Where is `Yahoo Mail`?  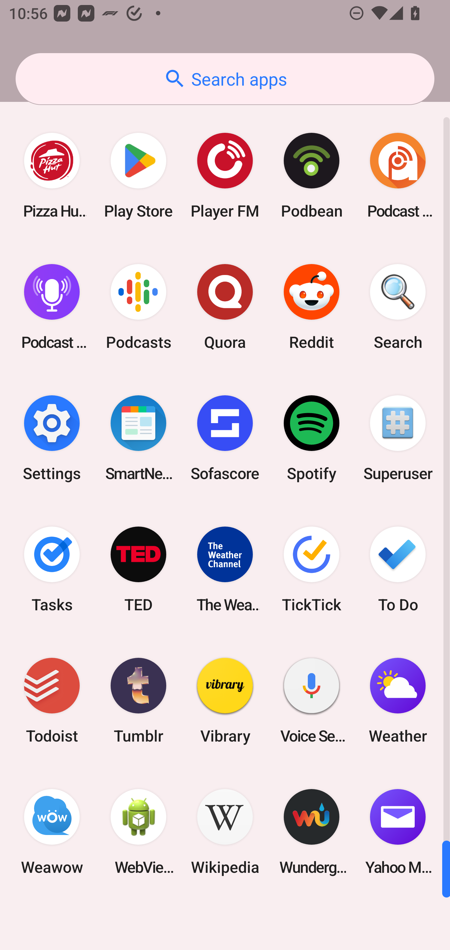
Yahoo Mail is located at coordinates (398, 832).